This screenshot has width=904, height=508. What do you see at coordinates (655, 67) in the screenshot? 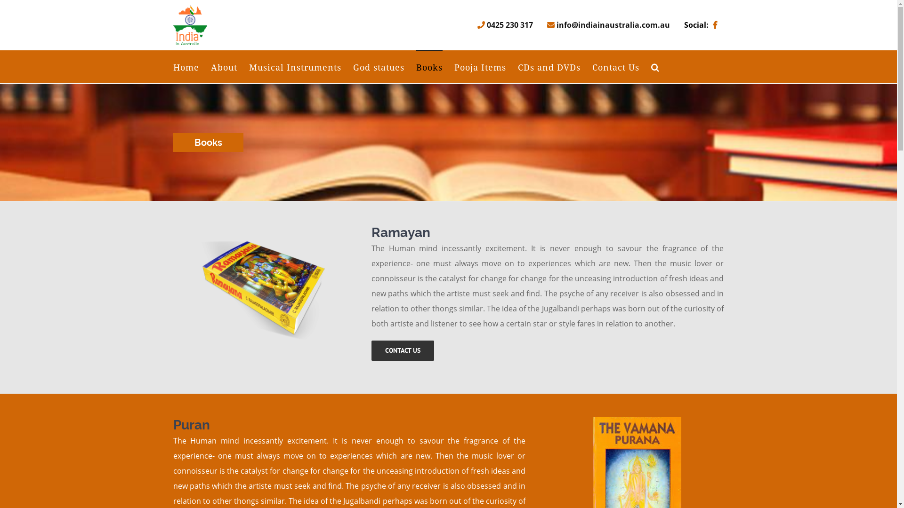
I see `Search` at bounding box center [655, 67].